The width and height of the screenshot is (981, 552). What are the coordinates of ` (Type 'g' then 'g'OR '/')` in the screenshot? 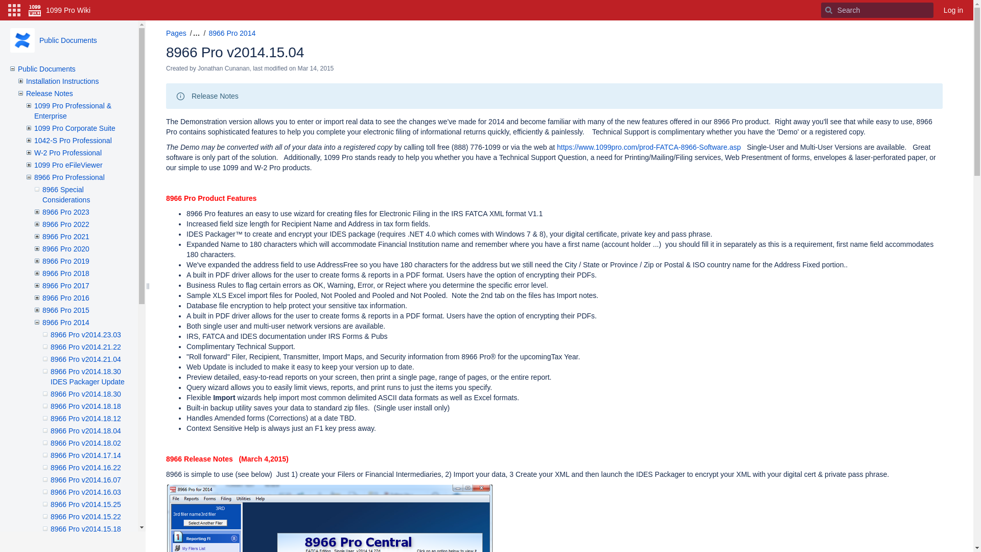 It's located at (877, 10).